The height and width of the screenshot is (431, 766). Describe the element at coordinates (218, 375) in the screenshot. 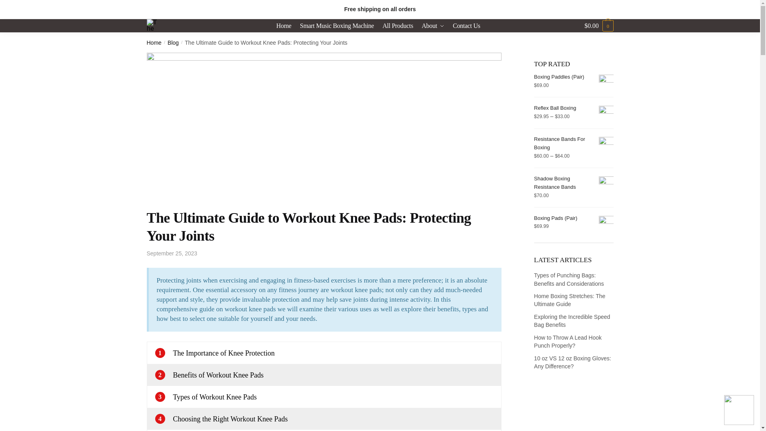

I see `Benefits of Workout Knee Pads` at that location.